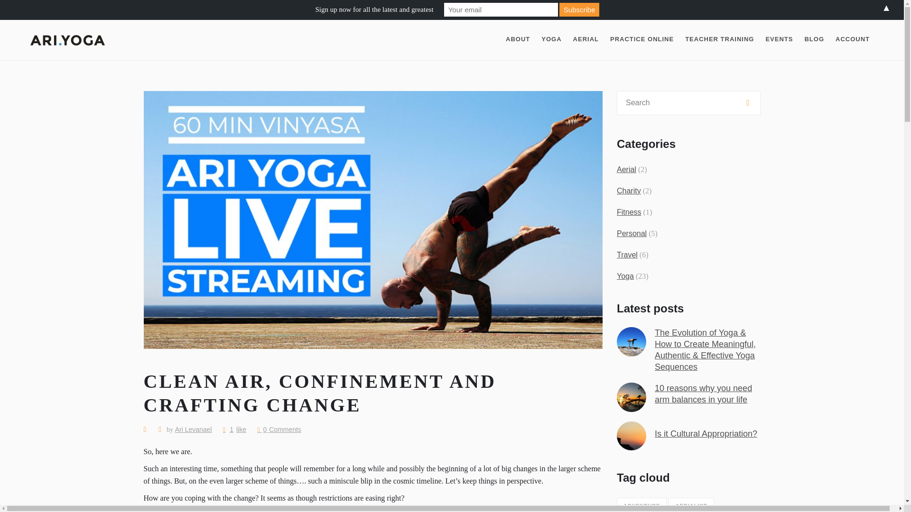 The height and width of the screenshot is (512, 911). What do you see at coordinates (279, 429) in the screenshot?
I see `0 Comments` at bounding box center [279, 429].